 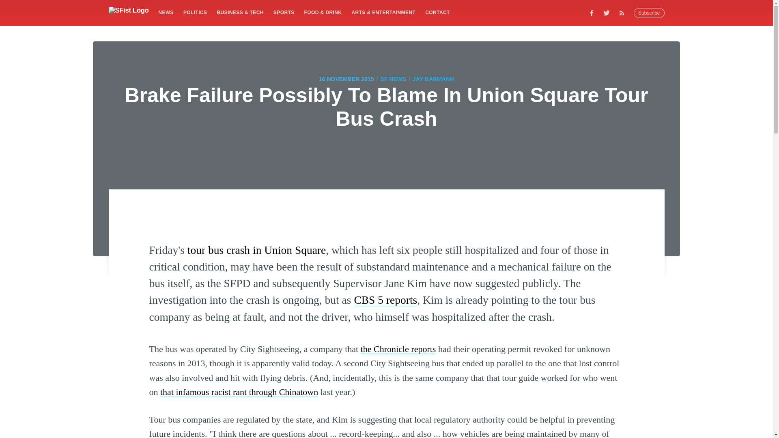 I want to click on POLITICS, so click(x=195, y=12).